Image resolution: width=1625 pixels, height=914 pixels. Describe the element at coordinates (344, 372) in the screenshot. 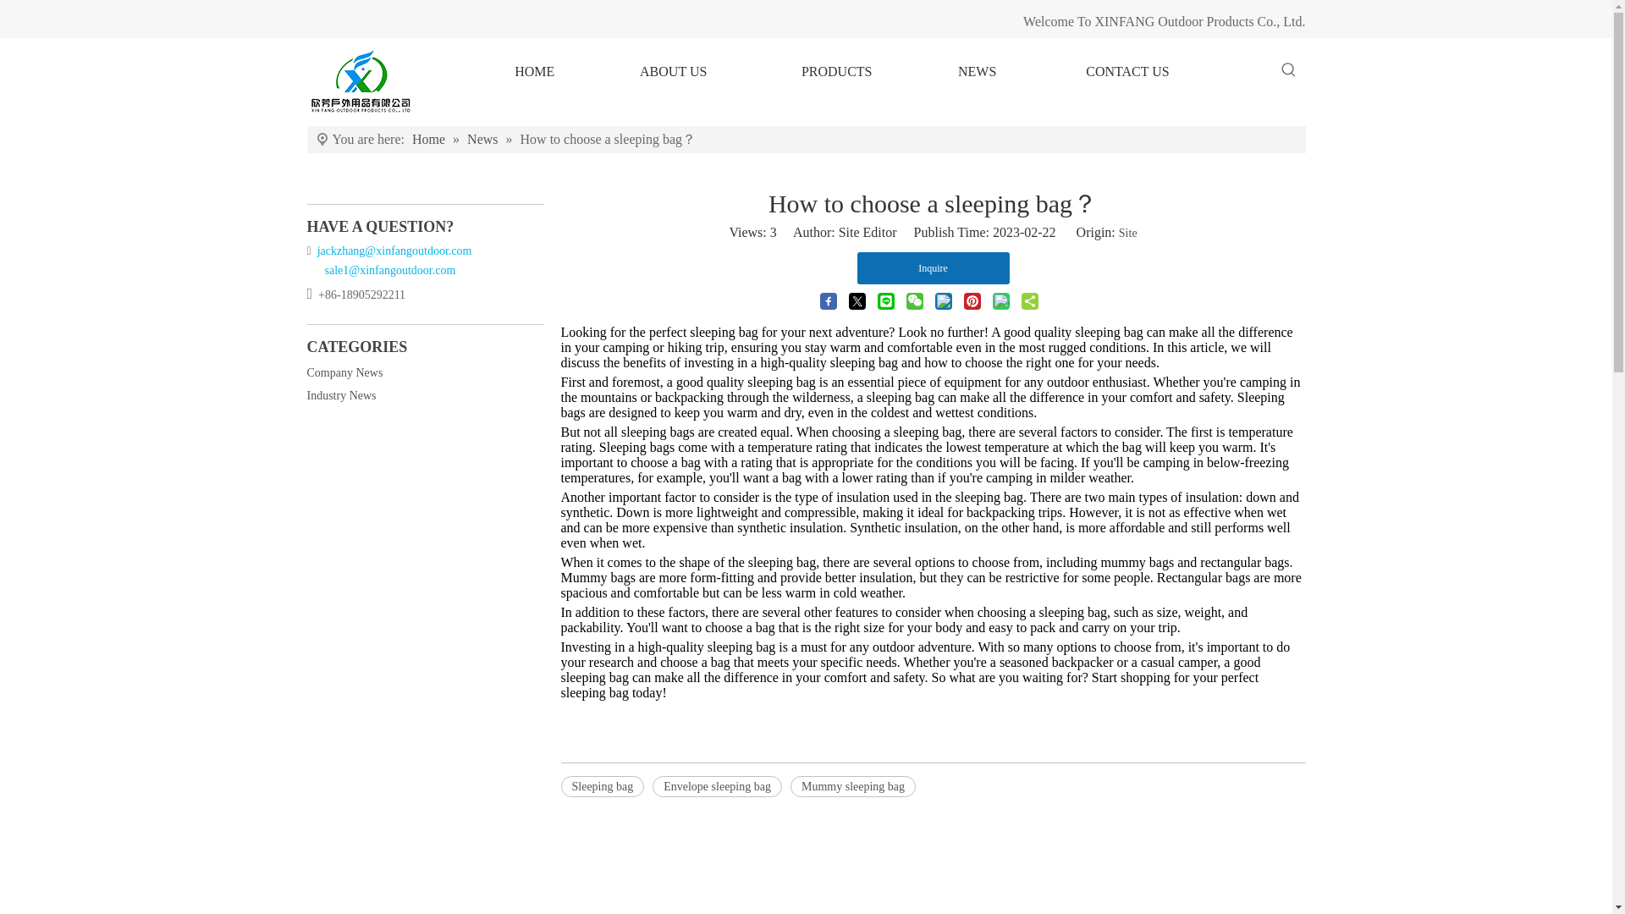

I see `Company News` at that location.